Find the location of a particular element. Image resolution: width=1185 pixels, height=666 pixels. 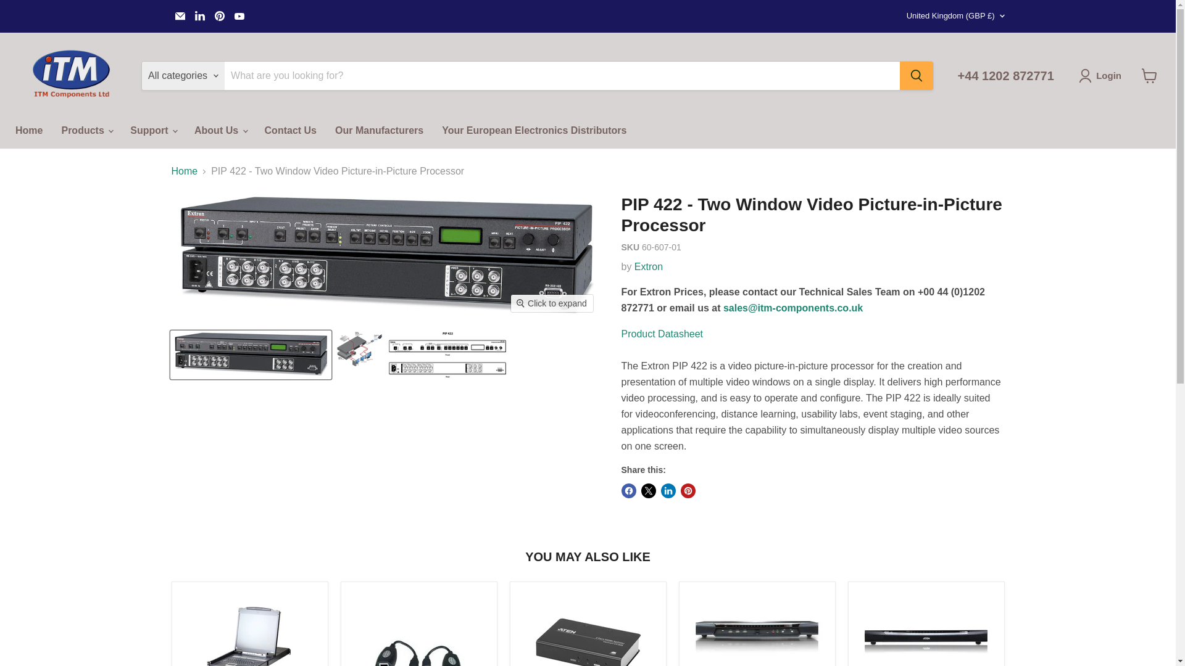

YouTube is located at coordinates (239, 15).